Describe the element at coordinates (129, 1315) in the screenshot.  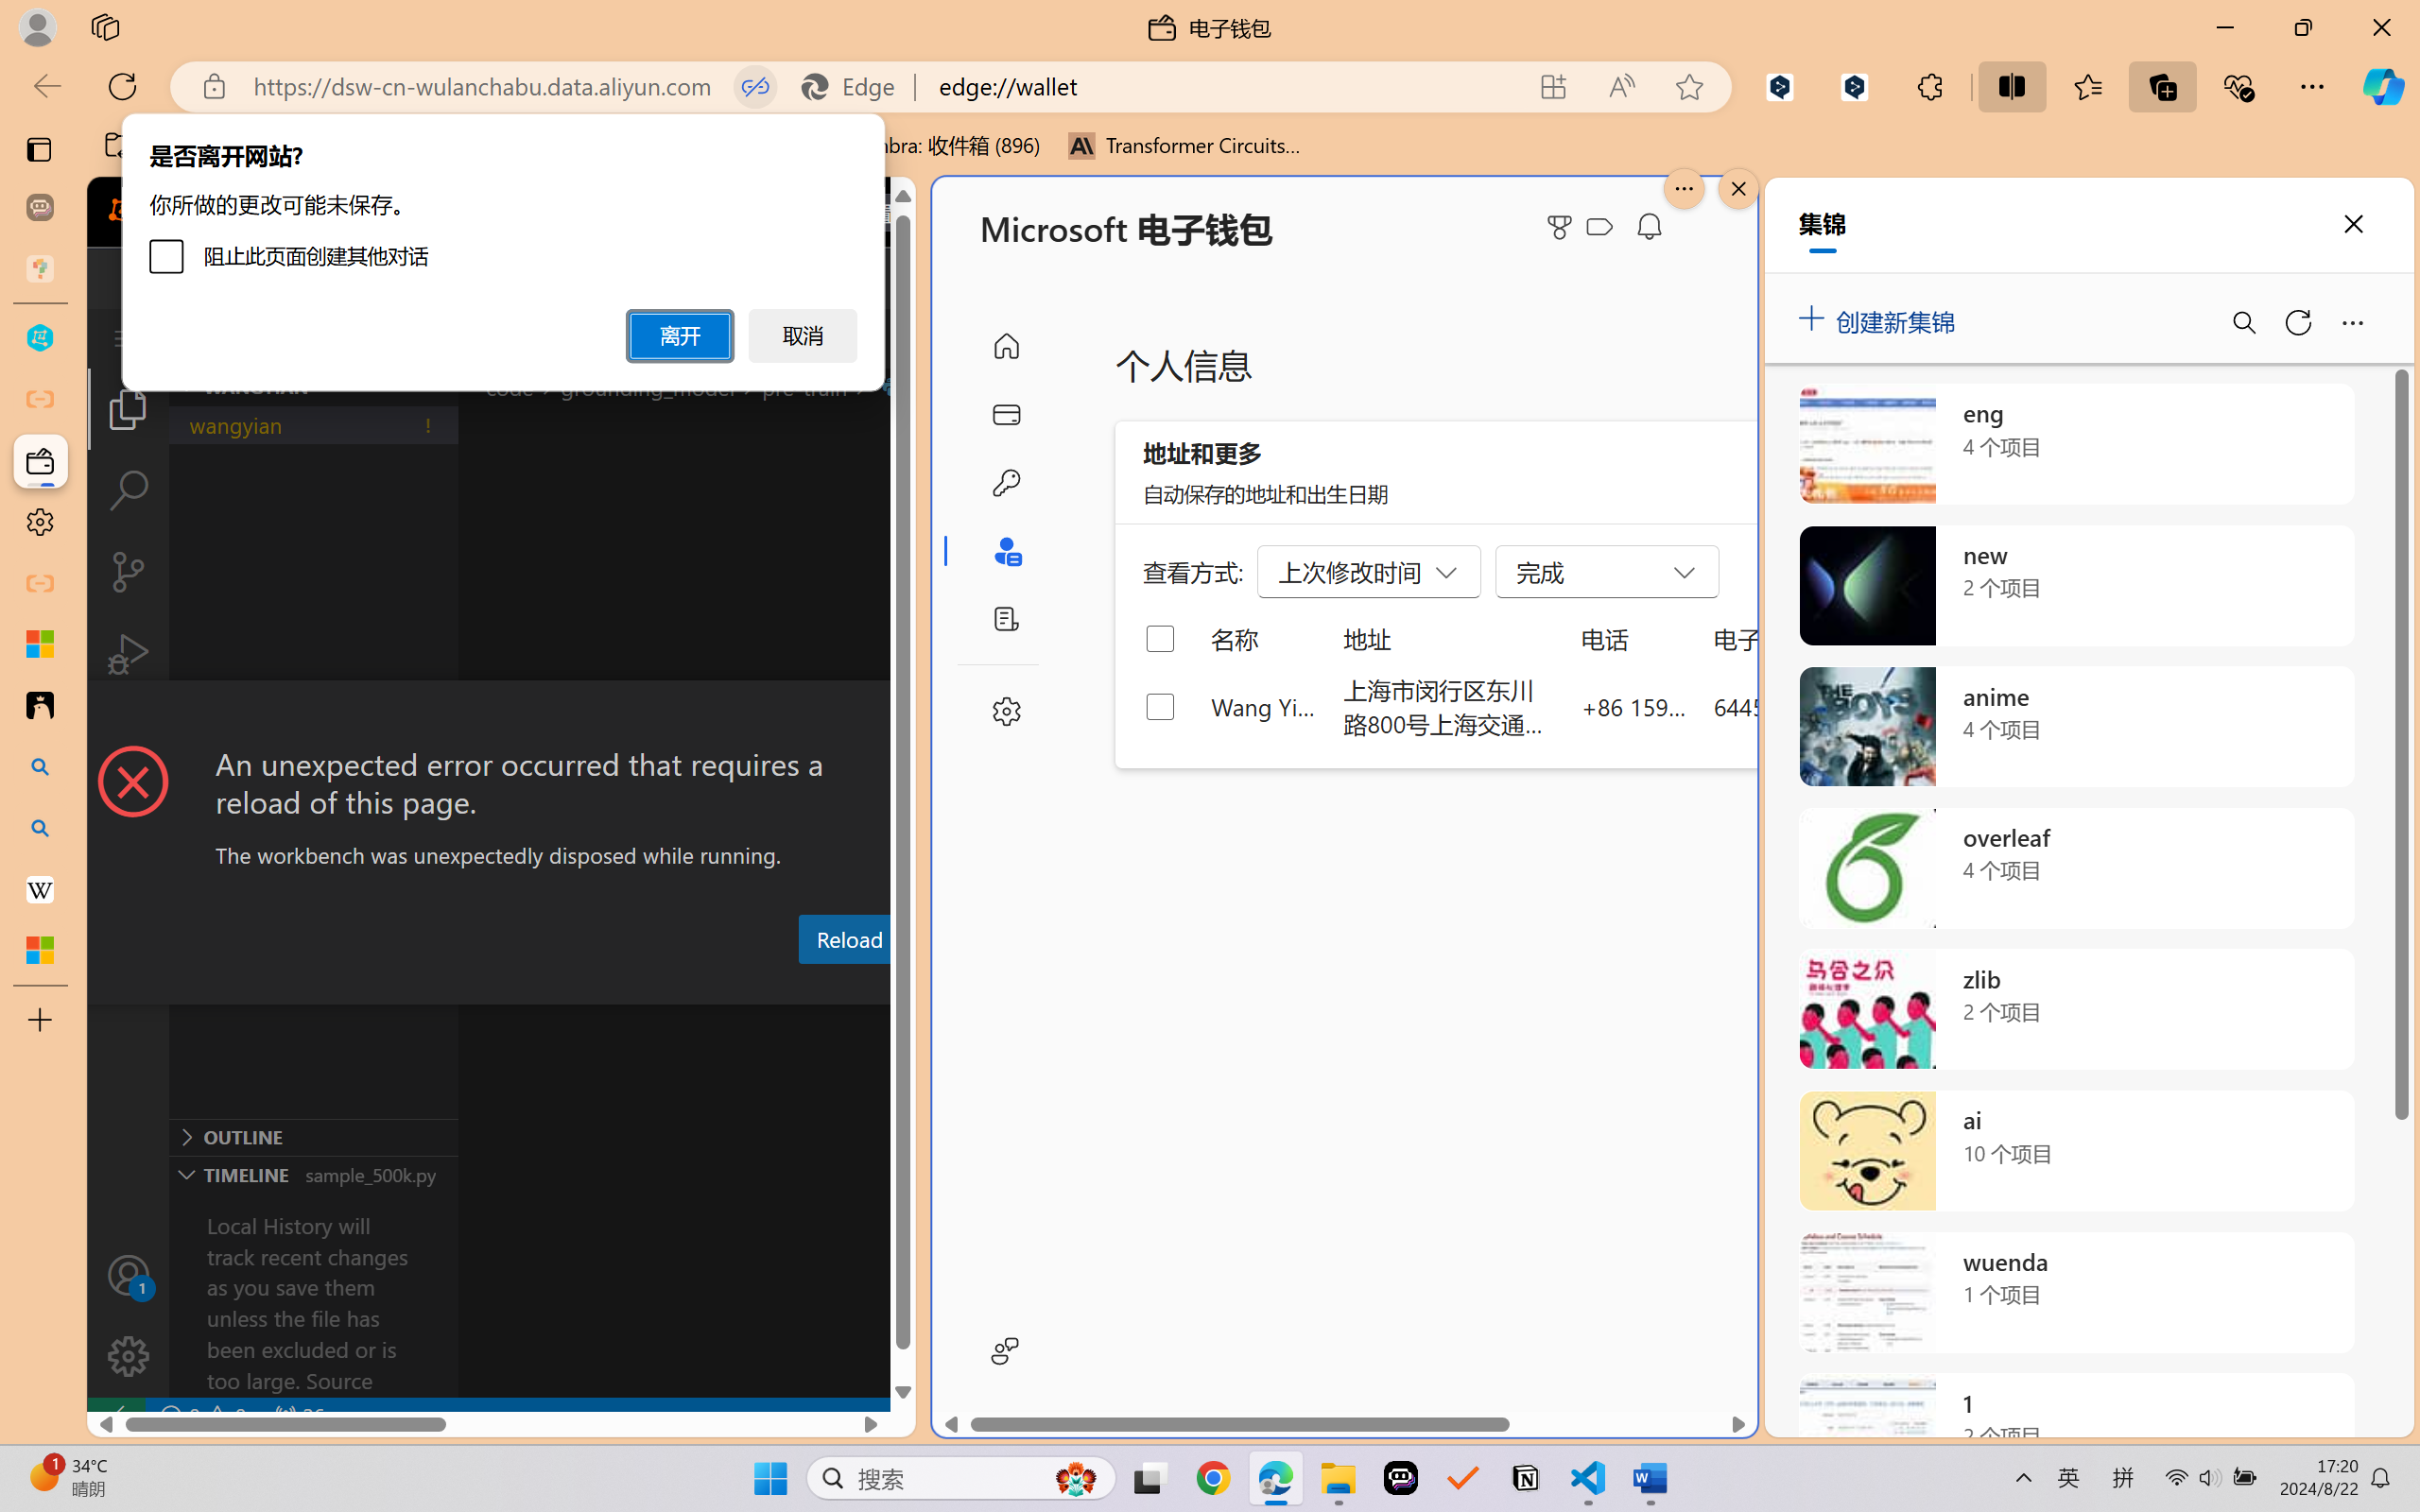
I see `Manage` at that location.